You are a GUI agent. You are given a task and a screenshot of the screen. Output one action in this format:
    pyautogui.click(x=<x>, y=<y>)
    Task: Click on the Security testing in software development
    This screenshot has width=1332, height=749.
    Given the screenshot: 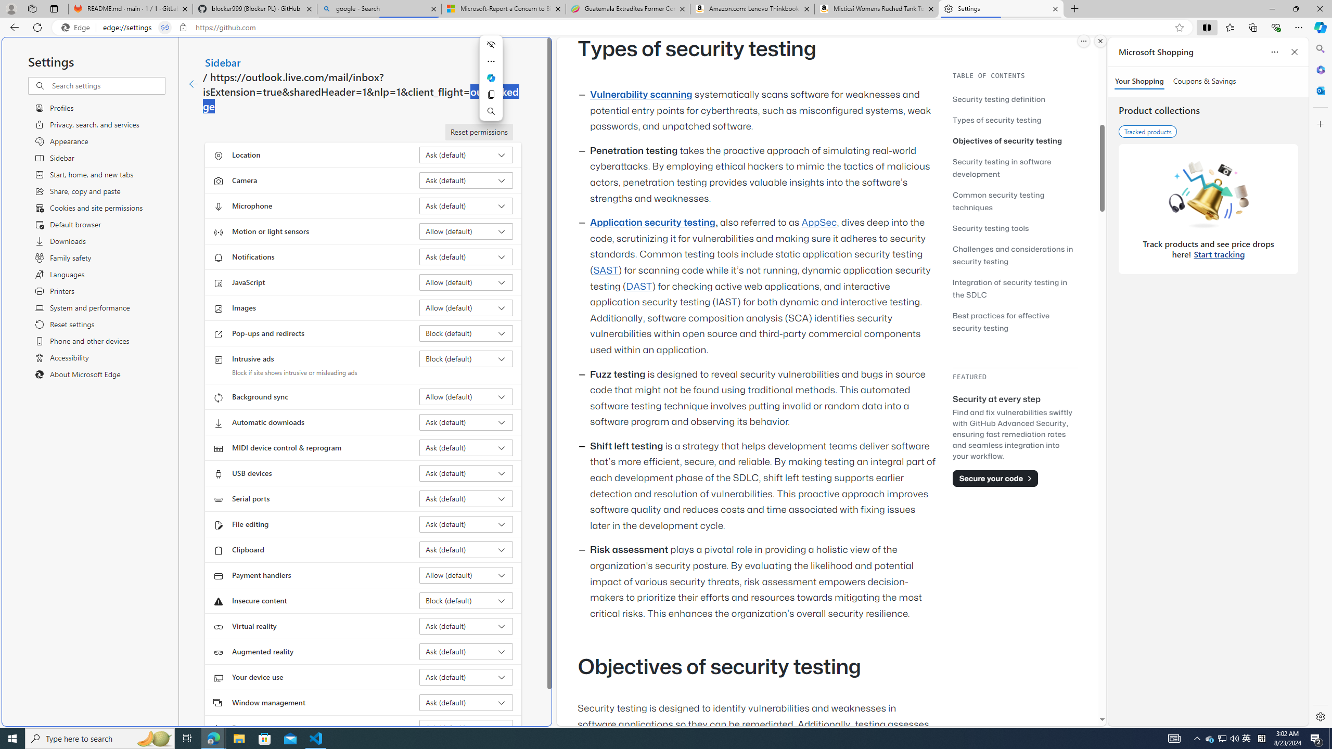 What is the action you would take?
    pyautogui.click(x=1015, y=167)
    